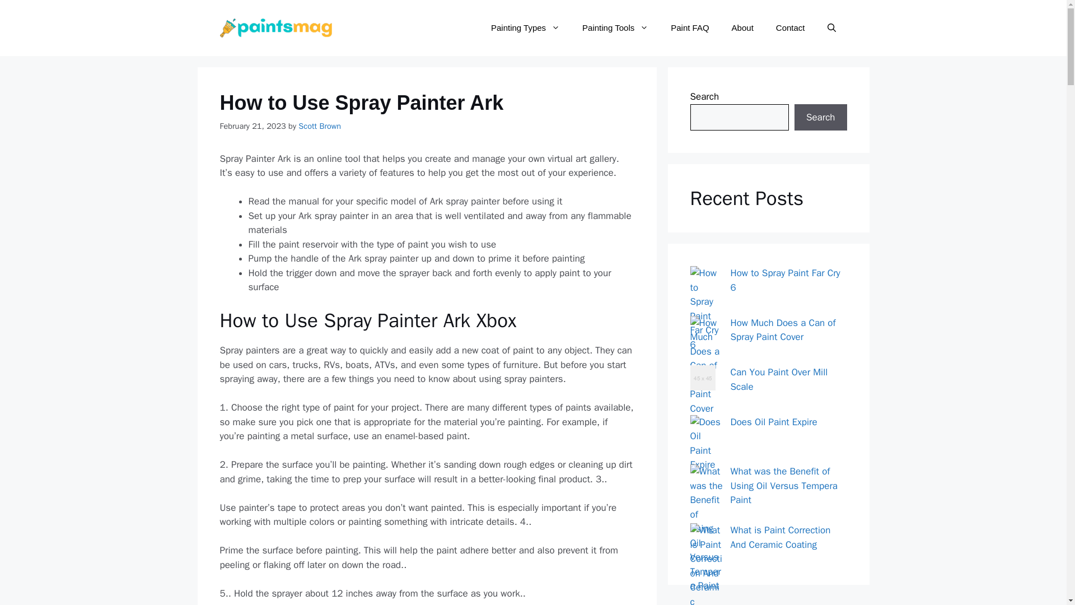 This screenshot has height=605, width=1075. I want to click on How Much Does a Can of Spray Paint Cover, so click(782, 330).